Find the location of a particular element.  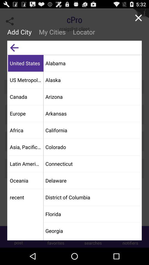

jump until the add city item is located at coordinates (21, 32).